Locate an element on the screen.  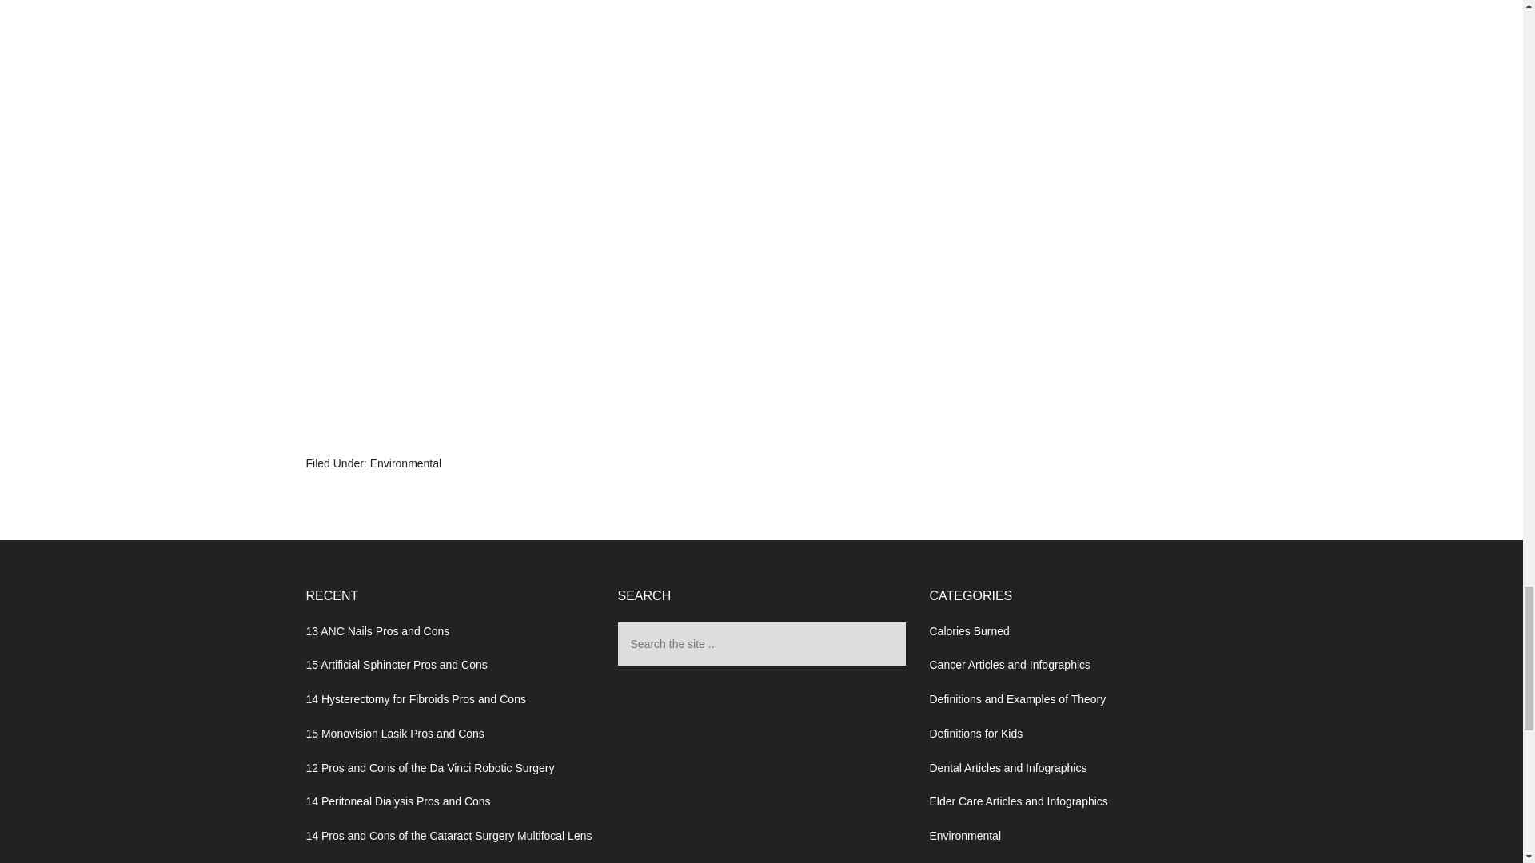
Definitions and Examples of Theory is located at coordinates (1017, 699).